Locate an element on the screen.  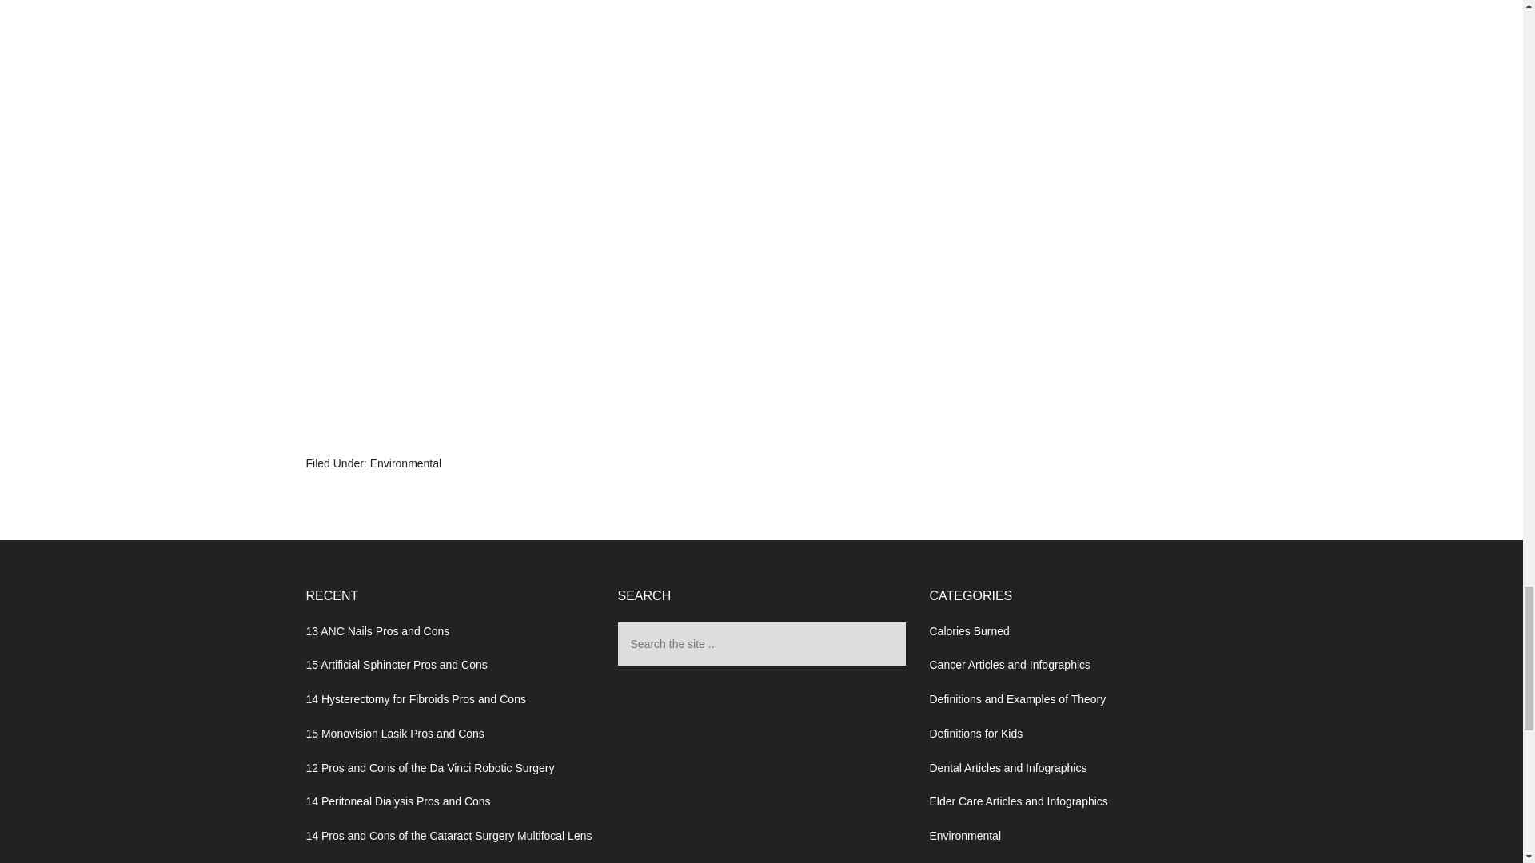
Definitions and Examples of Theory is located at coordinates (1017, 699).